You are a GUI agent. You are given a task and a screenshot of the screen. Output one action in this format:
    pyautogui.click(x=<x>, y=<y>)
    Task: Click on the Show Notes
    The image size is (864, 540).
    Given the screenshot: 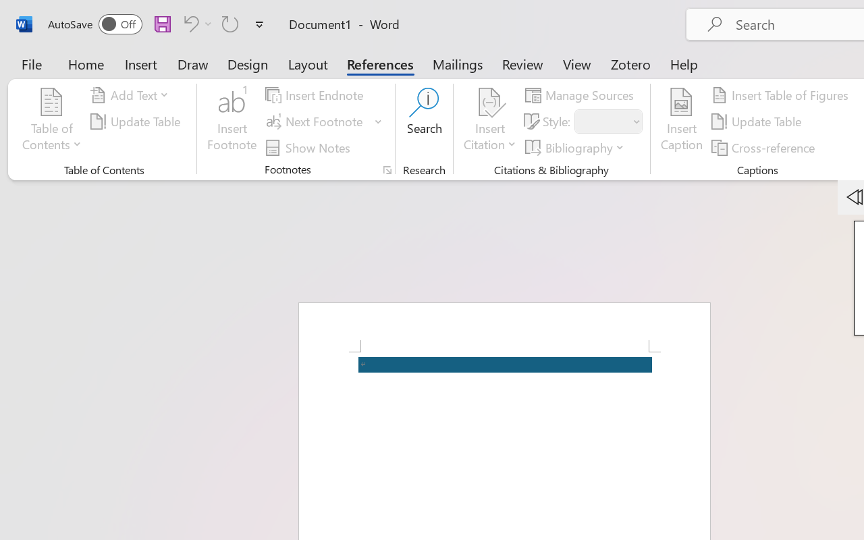 What is the action you would take?
    pyautogui.click(x=310, y=147)
    